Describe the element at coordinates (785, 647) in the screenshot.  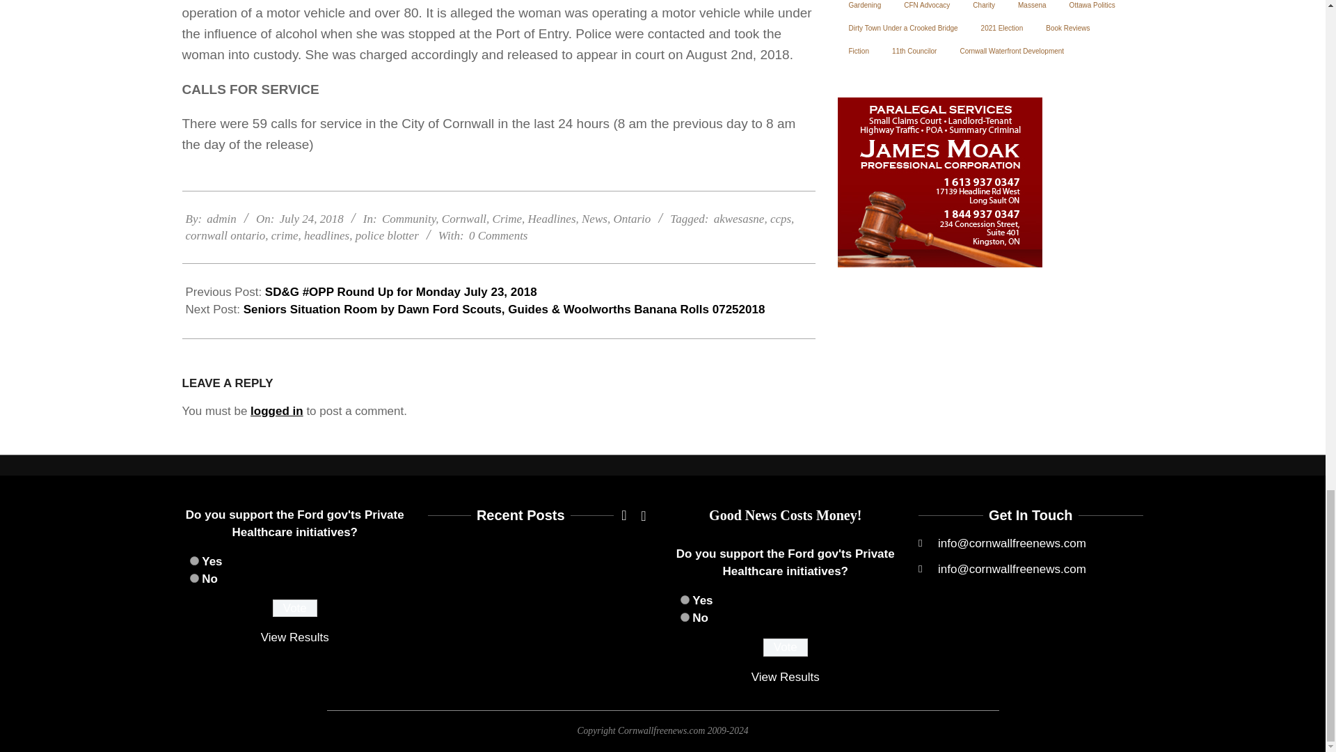
I see `   Vote   ` at that location.